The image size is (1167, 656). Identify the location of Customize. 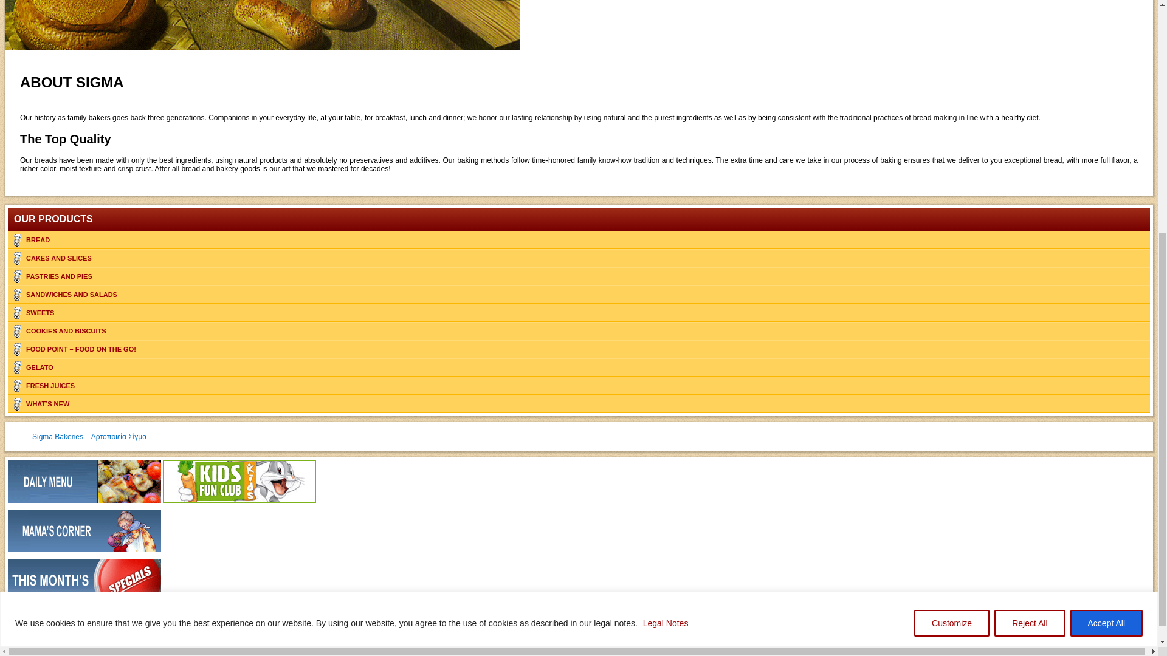
(952, 256).